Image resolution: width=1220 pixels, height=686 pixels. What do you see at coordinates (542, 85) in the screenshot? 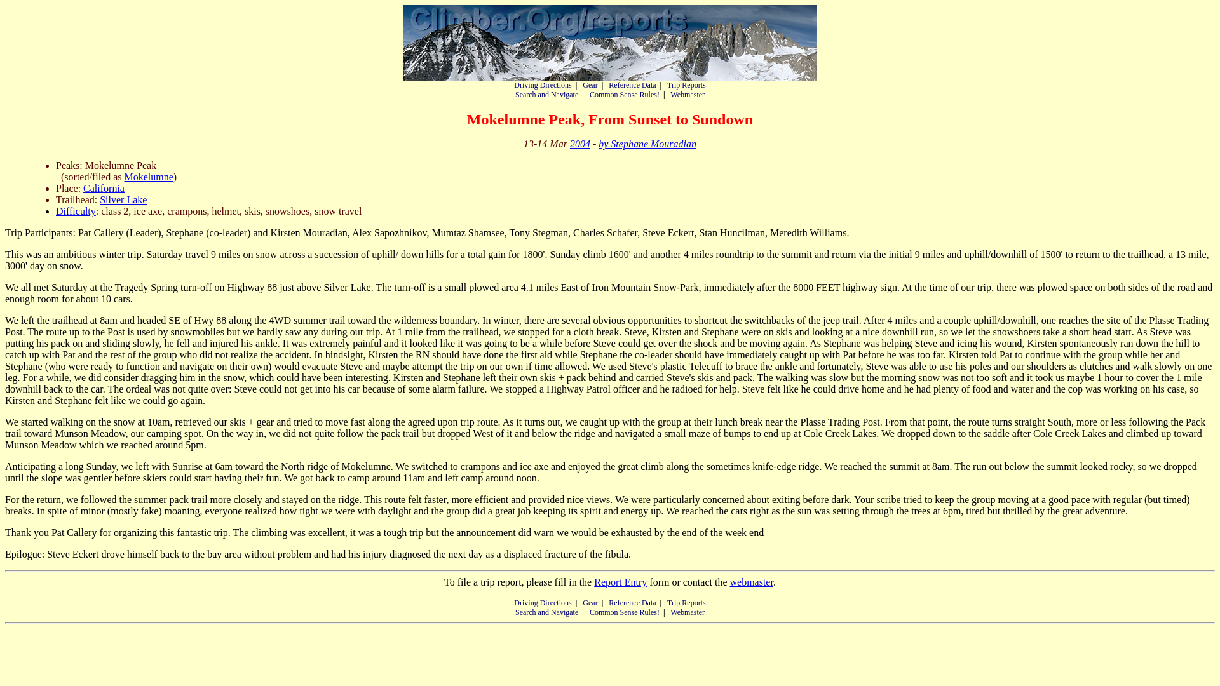
I see `Driving Directions` at bounding box center [542, 85].